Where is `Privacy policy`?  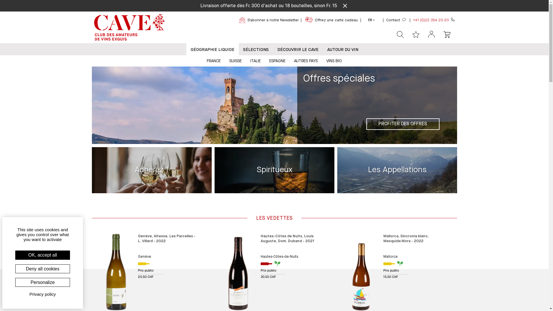 Privacy policy is located at coordinates (43, 294).